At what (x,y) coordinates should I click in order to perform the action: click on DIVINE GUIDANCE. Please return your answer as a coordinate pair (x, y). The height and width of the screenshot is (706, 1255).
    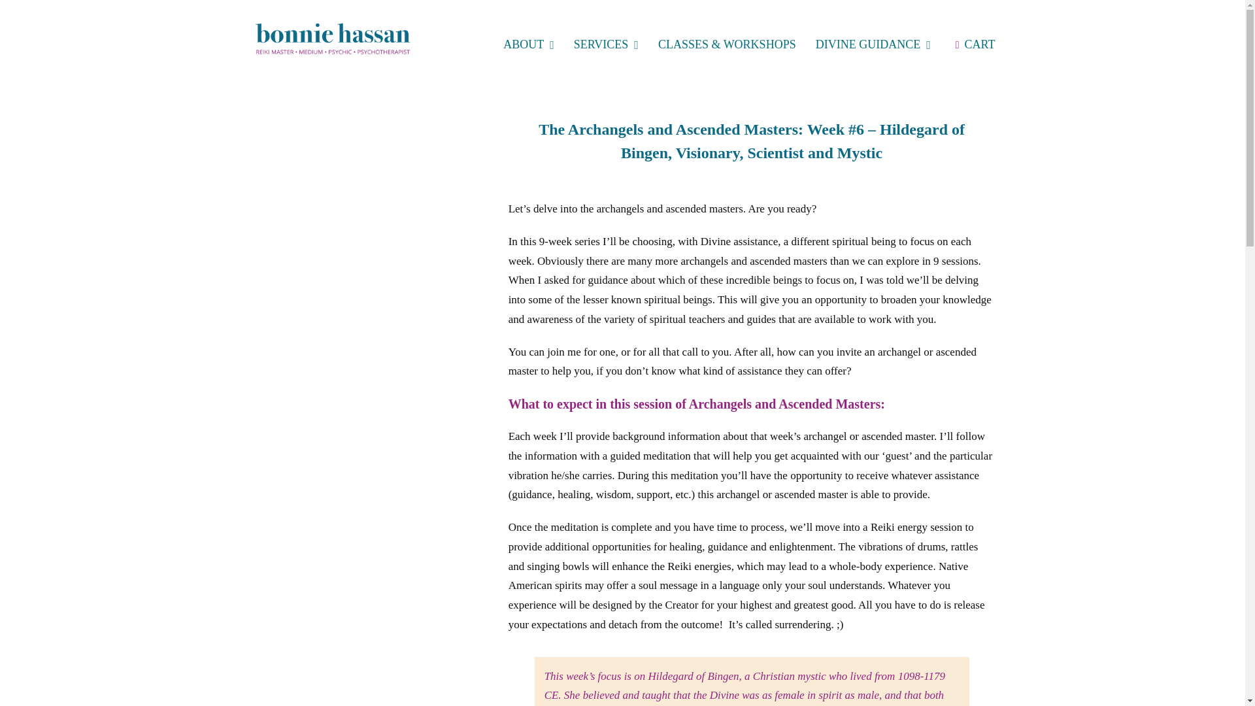
    Looking at the image, I should click on (873, 44).